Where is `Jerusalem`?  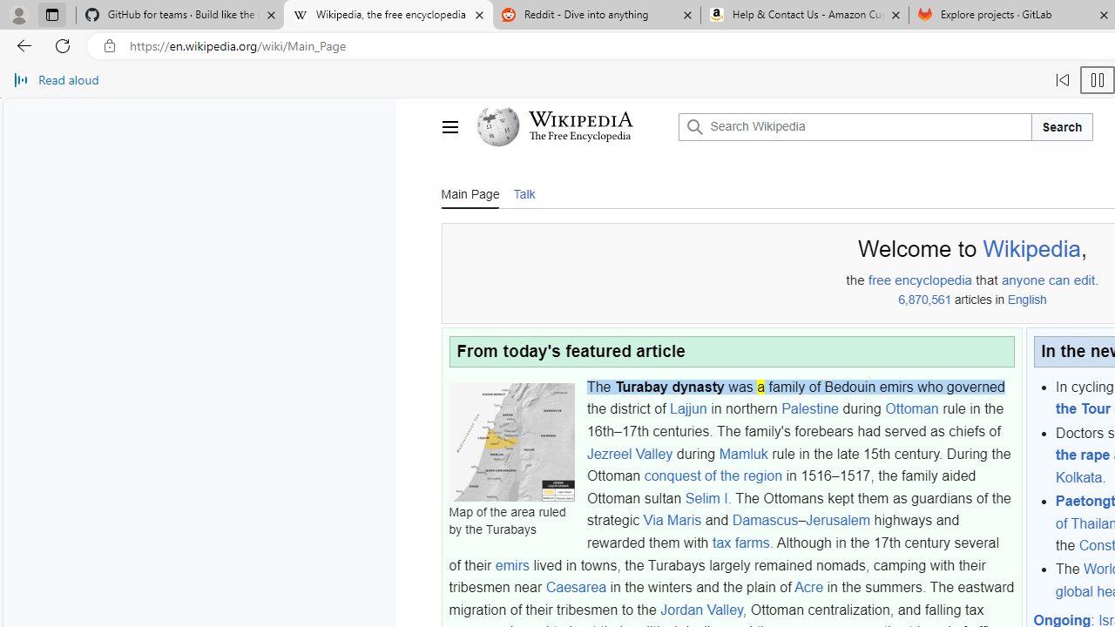
Jerusalem is located at coordinates (838, 520).